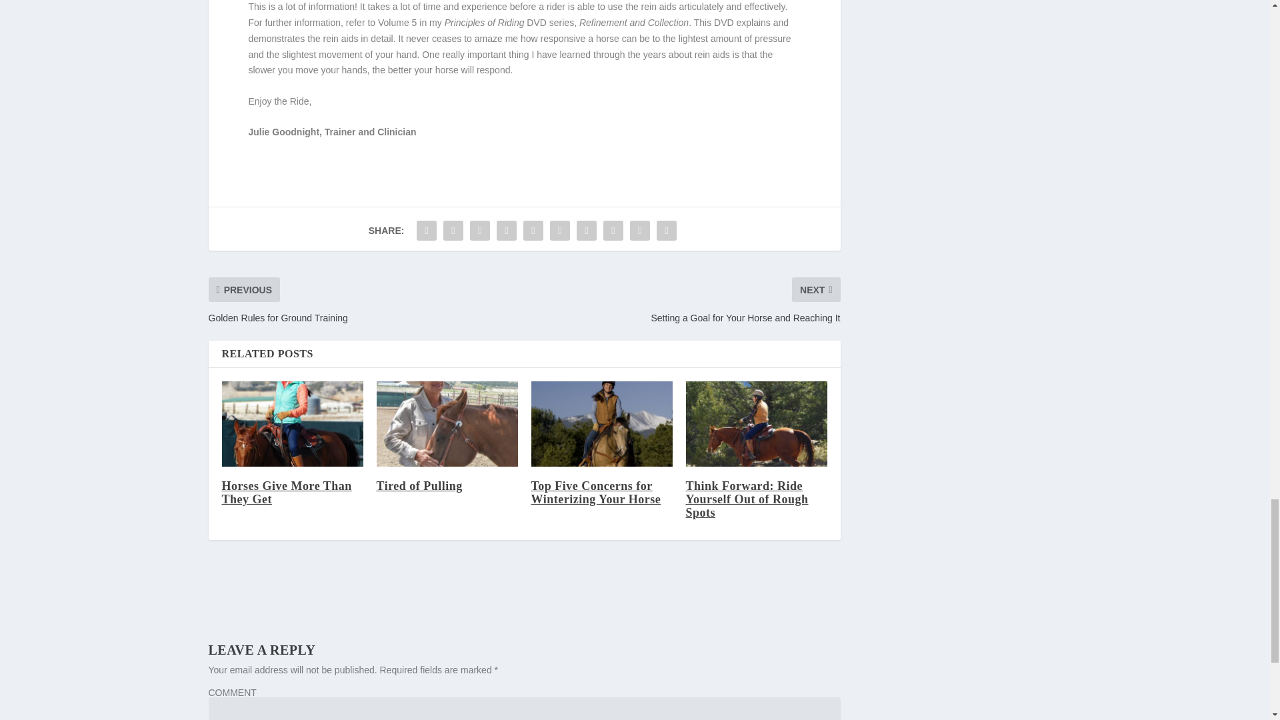  What do you see at coordinates (447, 423) in the screenshot?
I see `Tired of Pulling` at bounding box center [447, 423].